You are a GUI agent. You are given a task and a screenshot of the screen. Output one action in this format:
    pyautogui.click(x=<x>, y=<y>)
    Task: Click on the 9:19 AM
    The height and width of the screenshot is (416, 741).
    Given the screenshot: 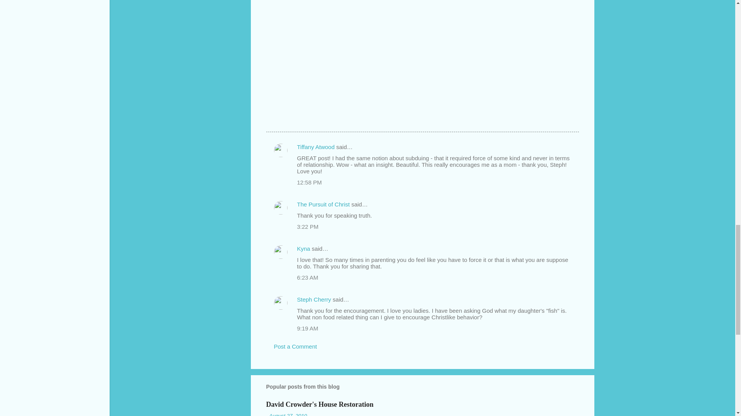 What is the action you would take?
    pyautogui.click(x=308, y=328)
    